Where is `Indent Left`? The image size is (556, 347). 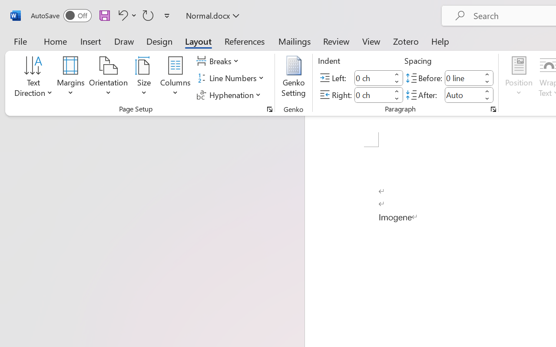
Indent Left is located at coordinates (373, 78).